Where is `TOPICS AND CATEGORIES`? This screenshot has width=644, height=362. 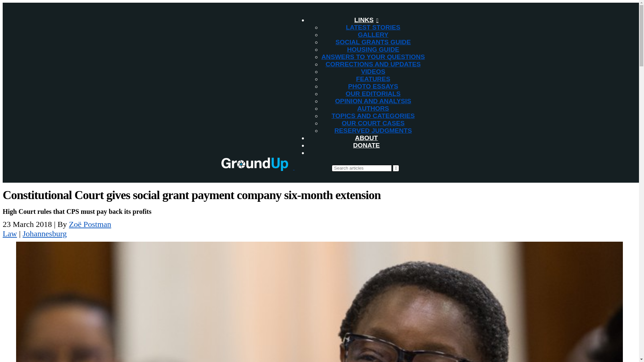
TOPICS AND CATEGORIES is located at coordinates (373, 116).